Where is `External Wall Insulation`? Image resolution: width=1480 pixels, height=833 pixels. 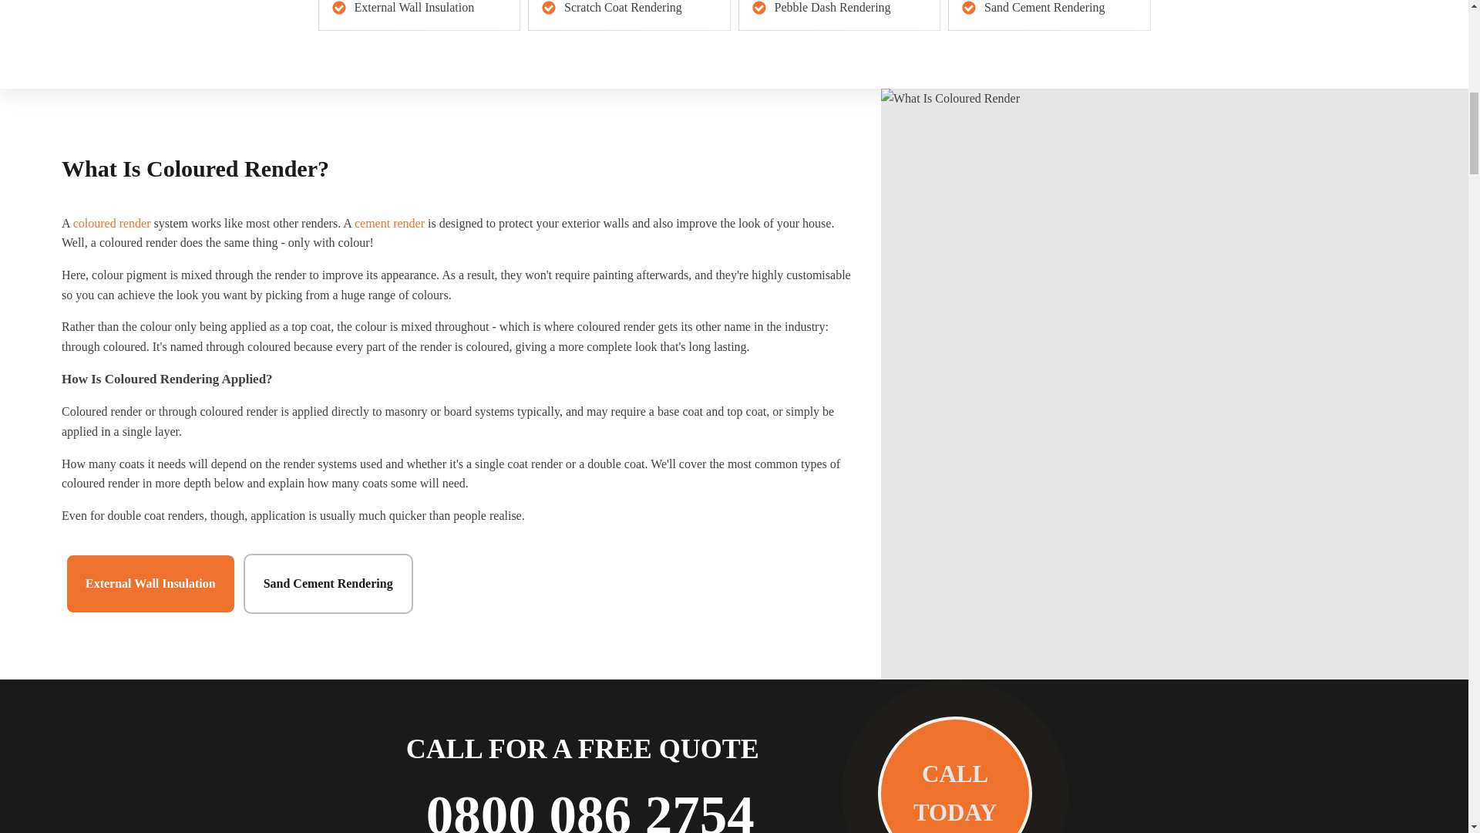
External Wall Insulation is located at coordinates (150, 583).